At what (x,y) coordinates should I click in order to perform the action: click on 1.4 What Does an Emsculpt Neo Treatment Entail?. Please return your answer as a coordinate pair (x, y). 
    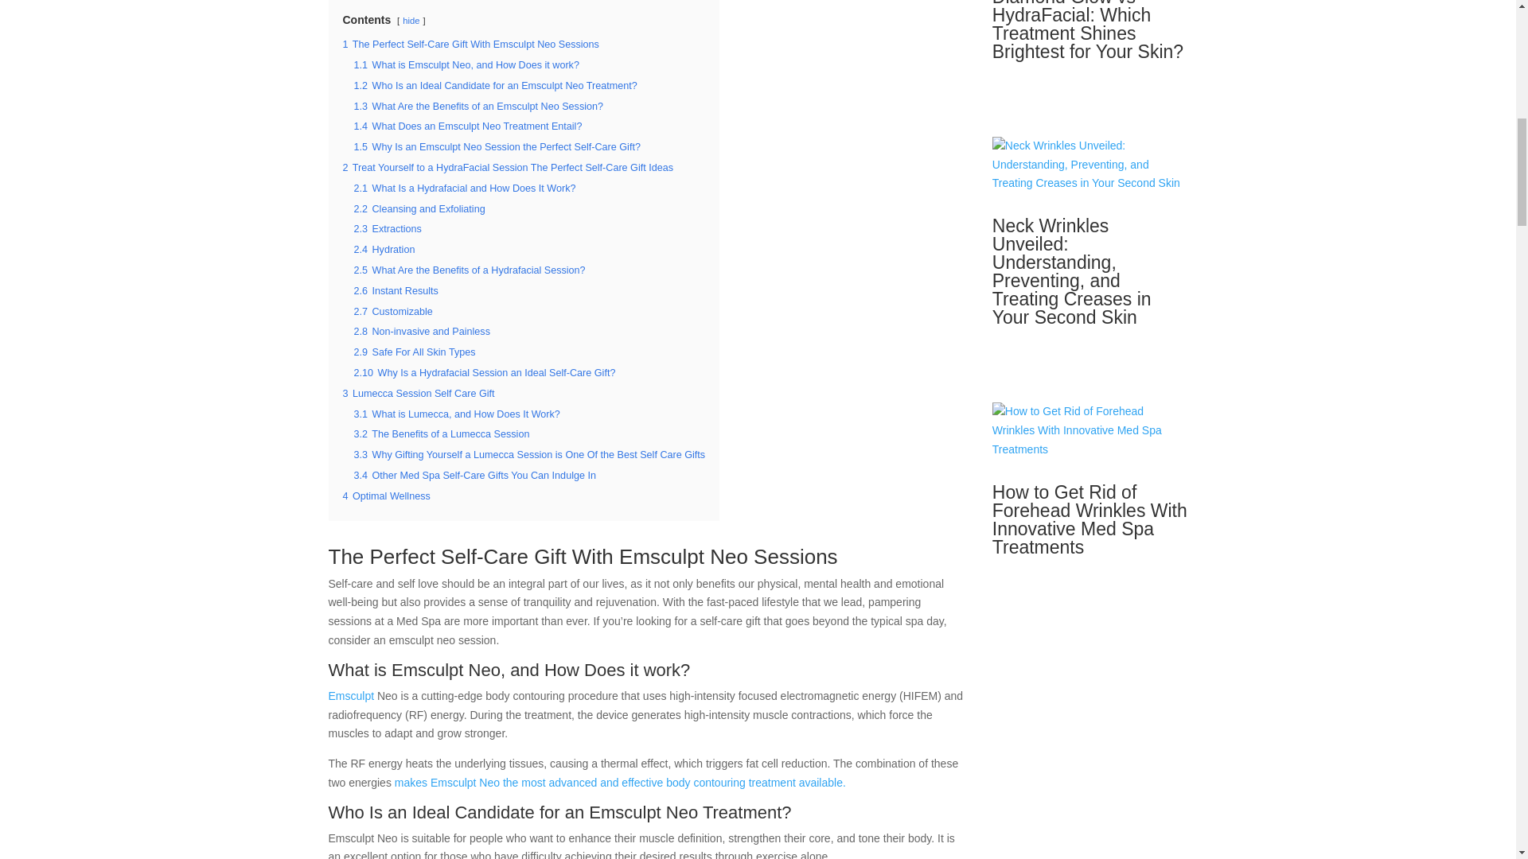
    Looking at the image, I should click on (467, 126).